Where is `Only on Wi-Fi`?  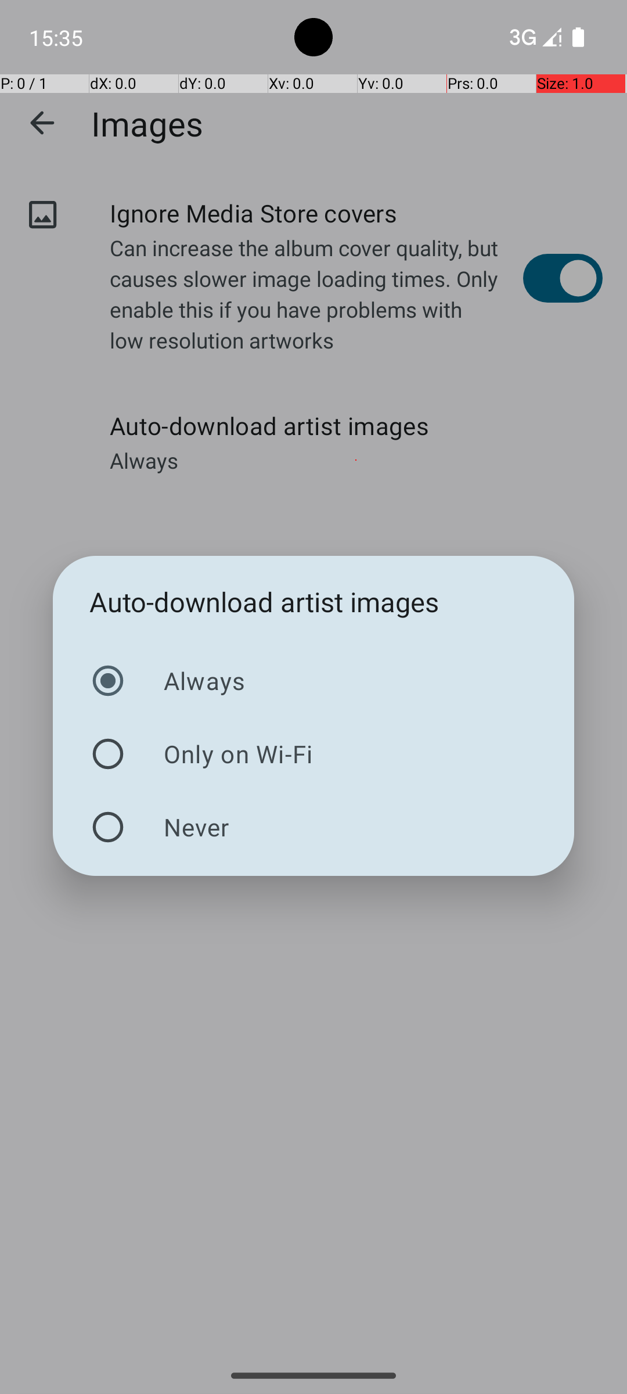
Only on Wi-Fi is located at coordinates (313, 754).